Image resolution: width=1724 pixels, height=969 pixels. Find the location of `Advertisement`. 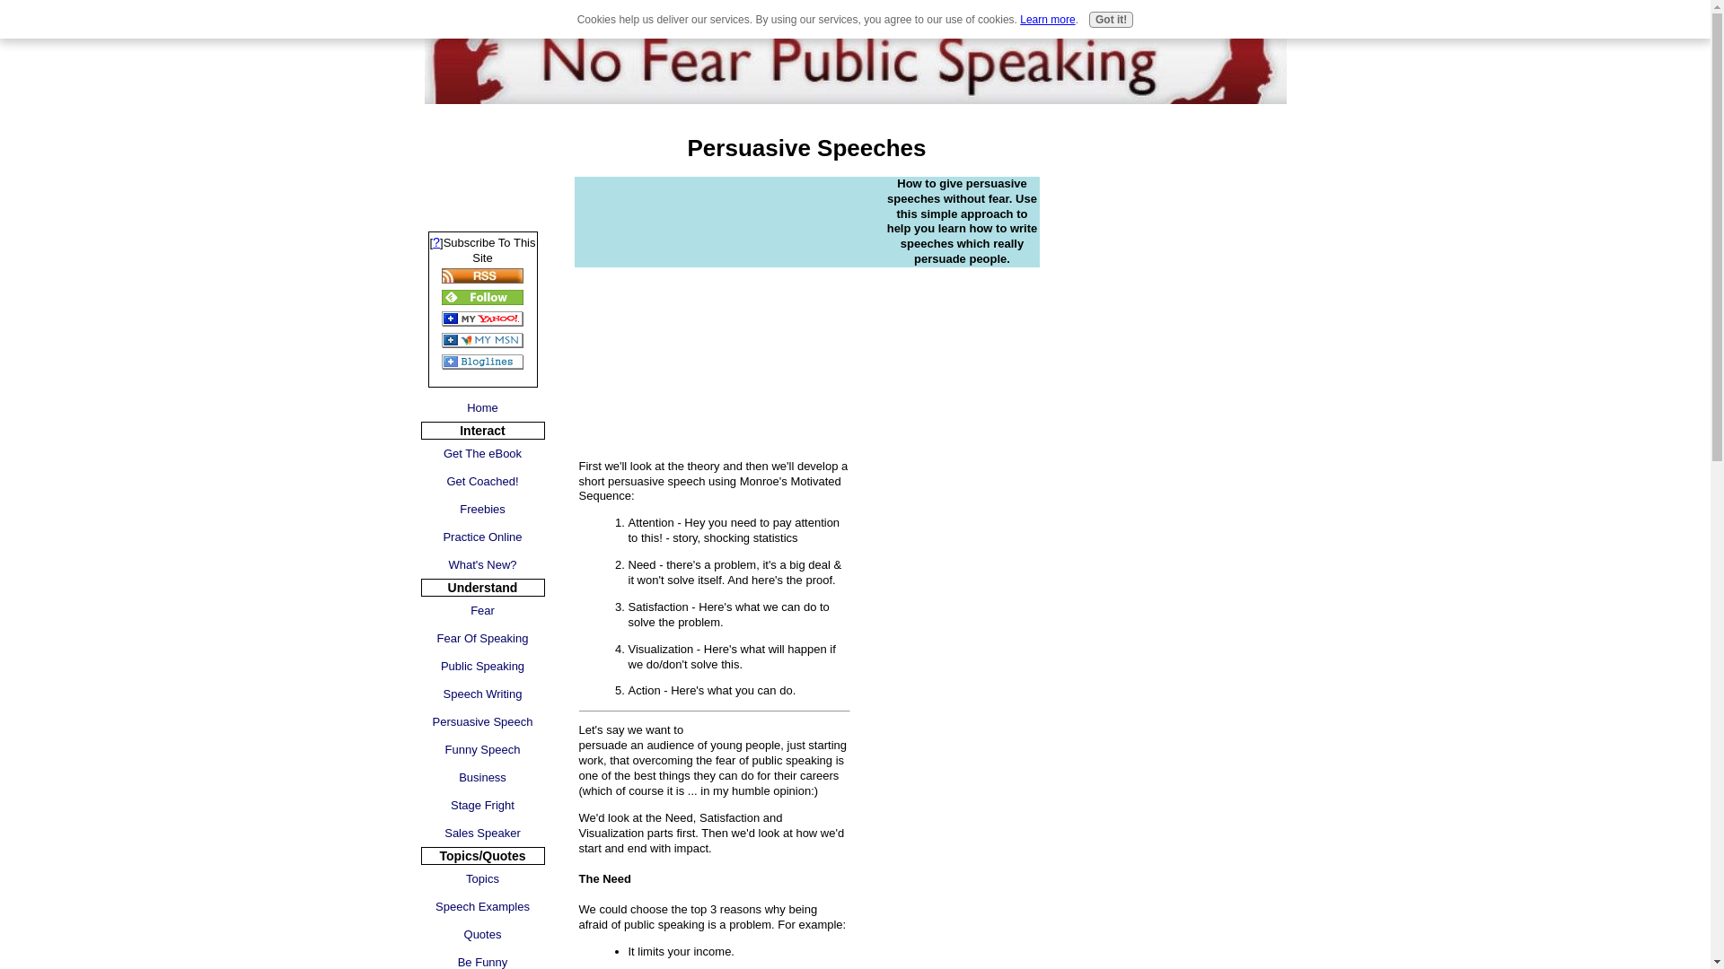

Advertisement is located at coordinates (725, 301).